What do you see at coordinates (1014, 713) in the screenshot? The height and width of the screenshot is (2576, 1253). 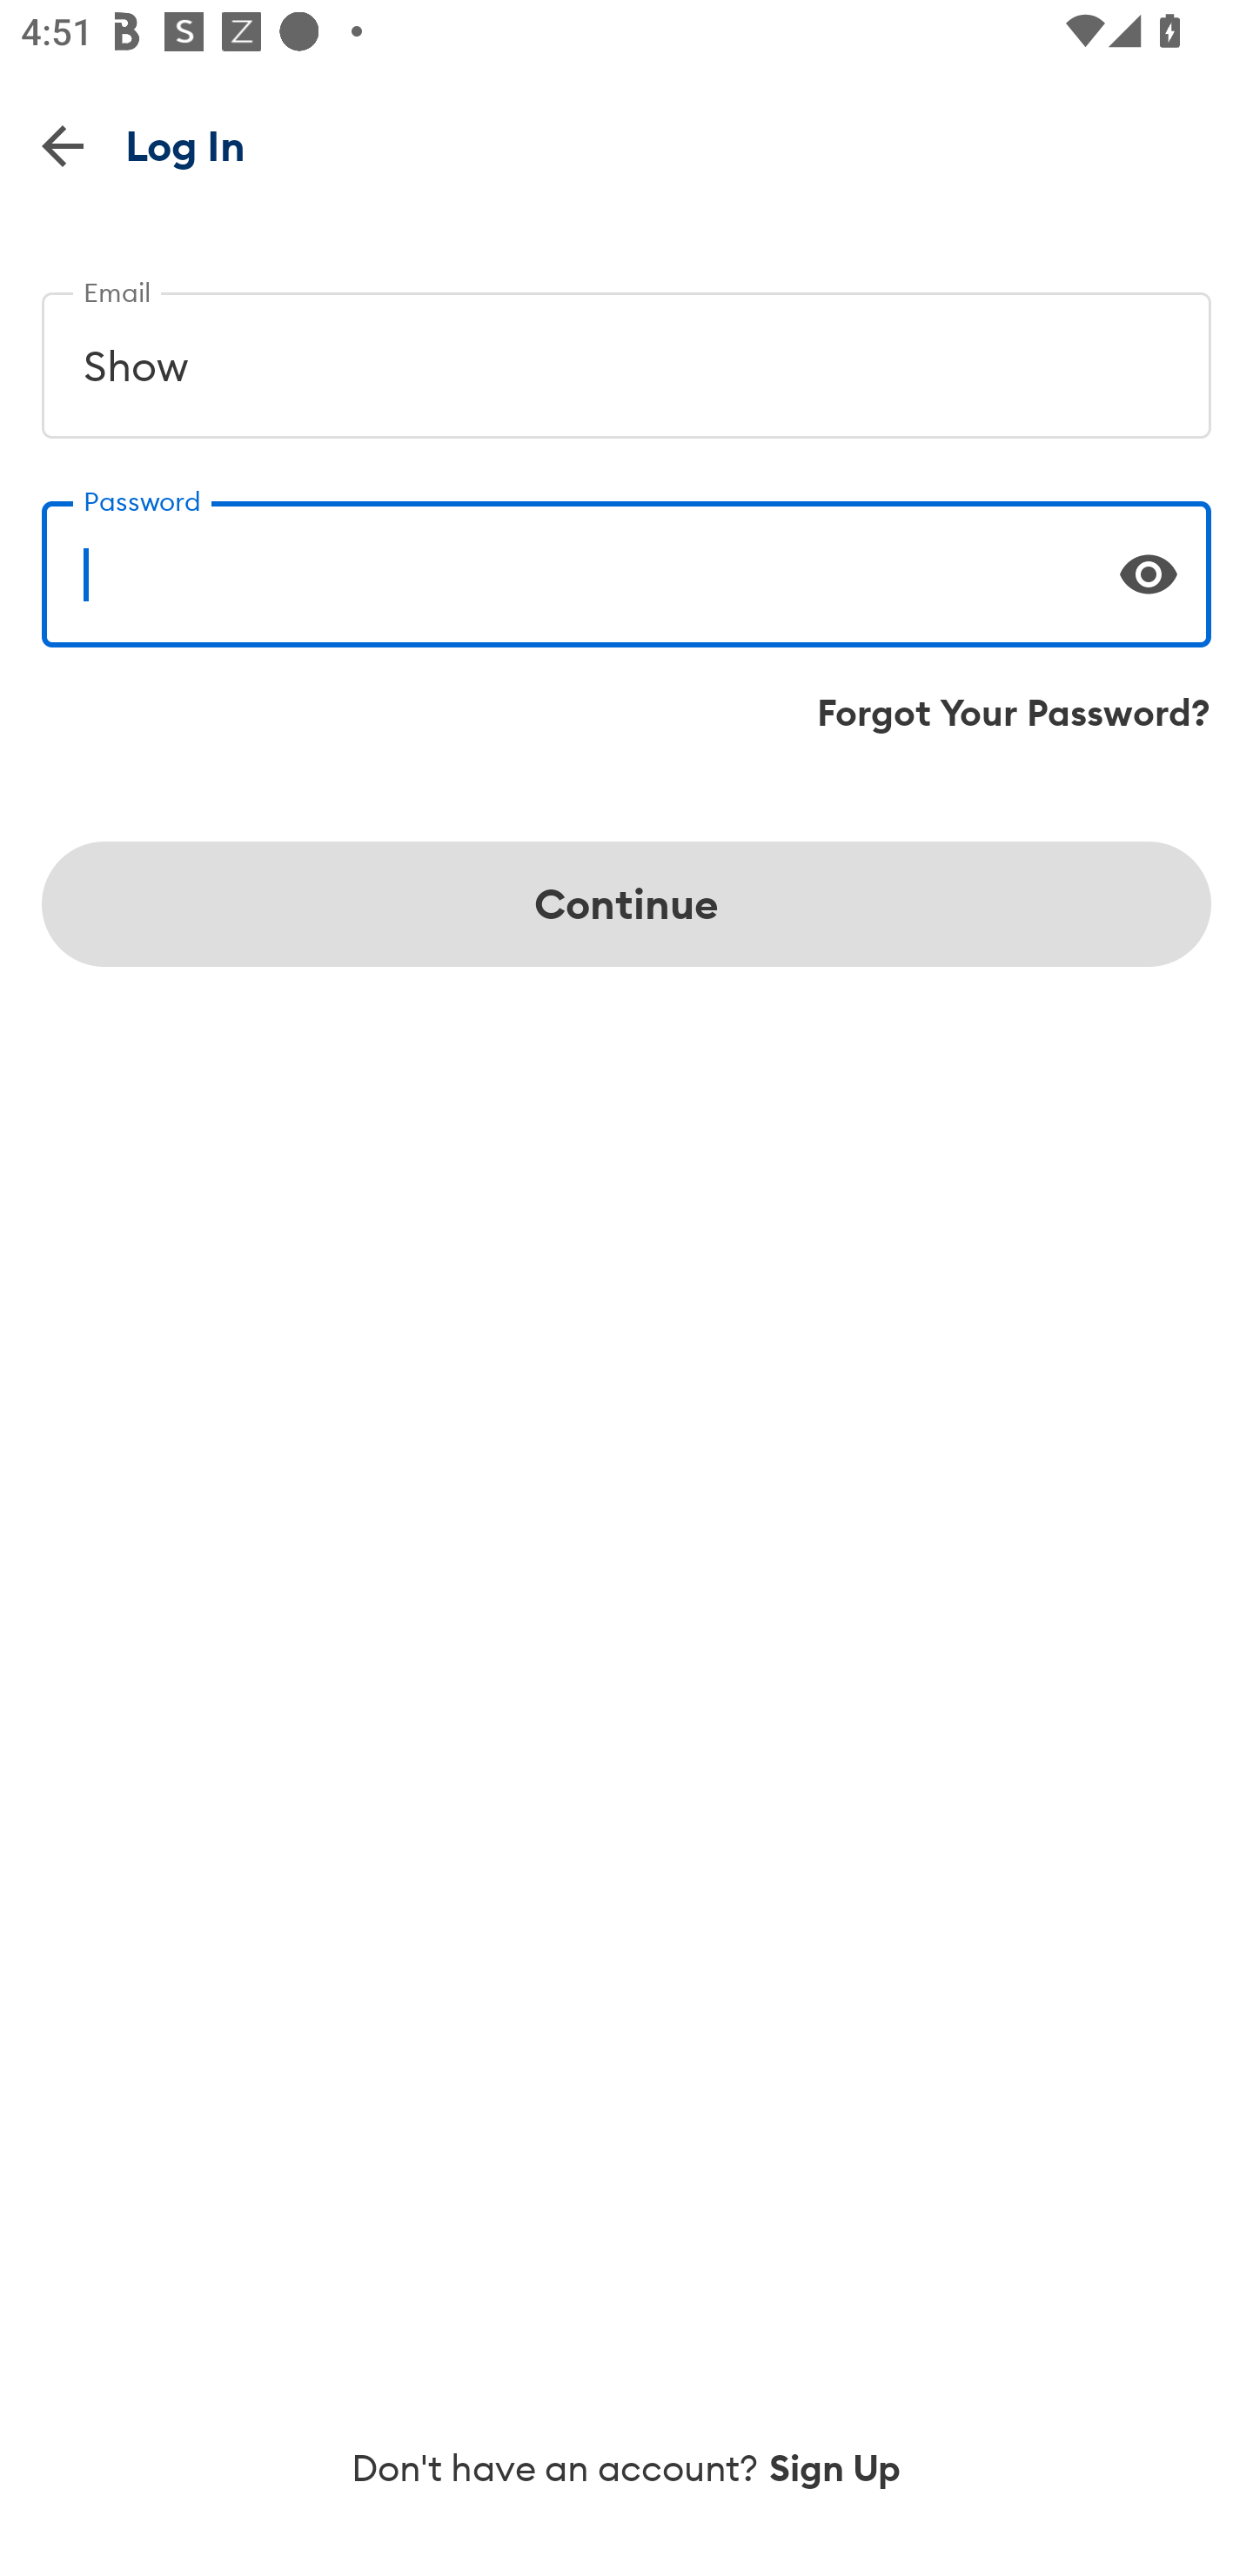 I see `Forgot Your Password?` at bounding box center [1014, 713].